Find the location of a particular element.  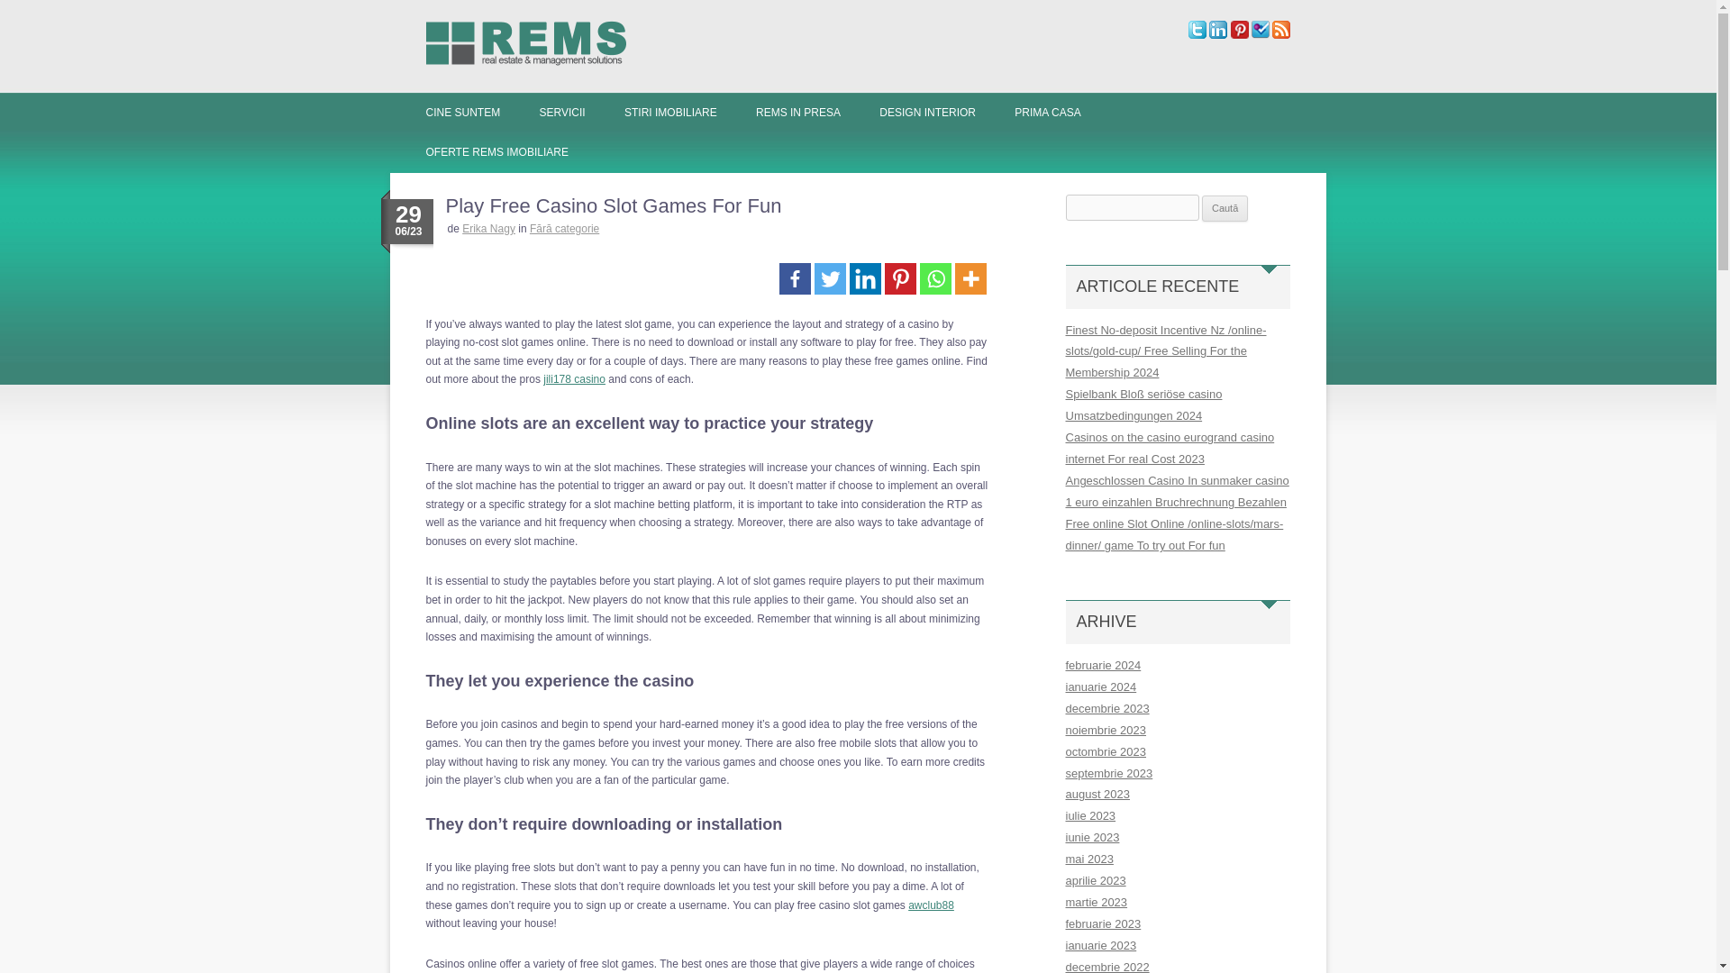

Linkedin is located at coordinates (865, 278).